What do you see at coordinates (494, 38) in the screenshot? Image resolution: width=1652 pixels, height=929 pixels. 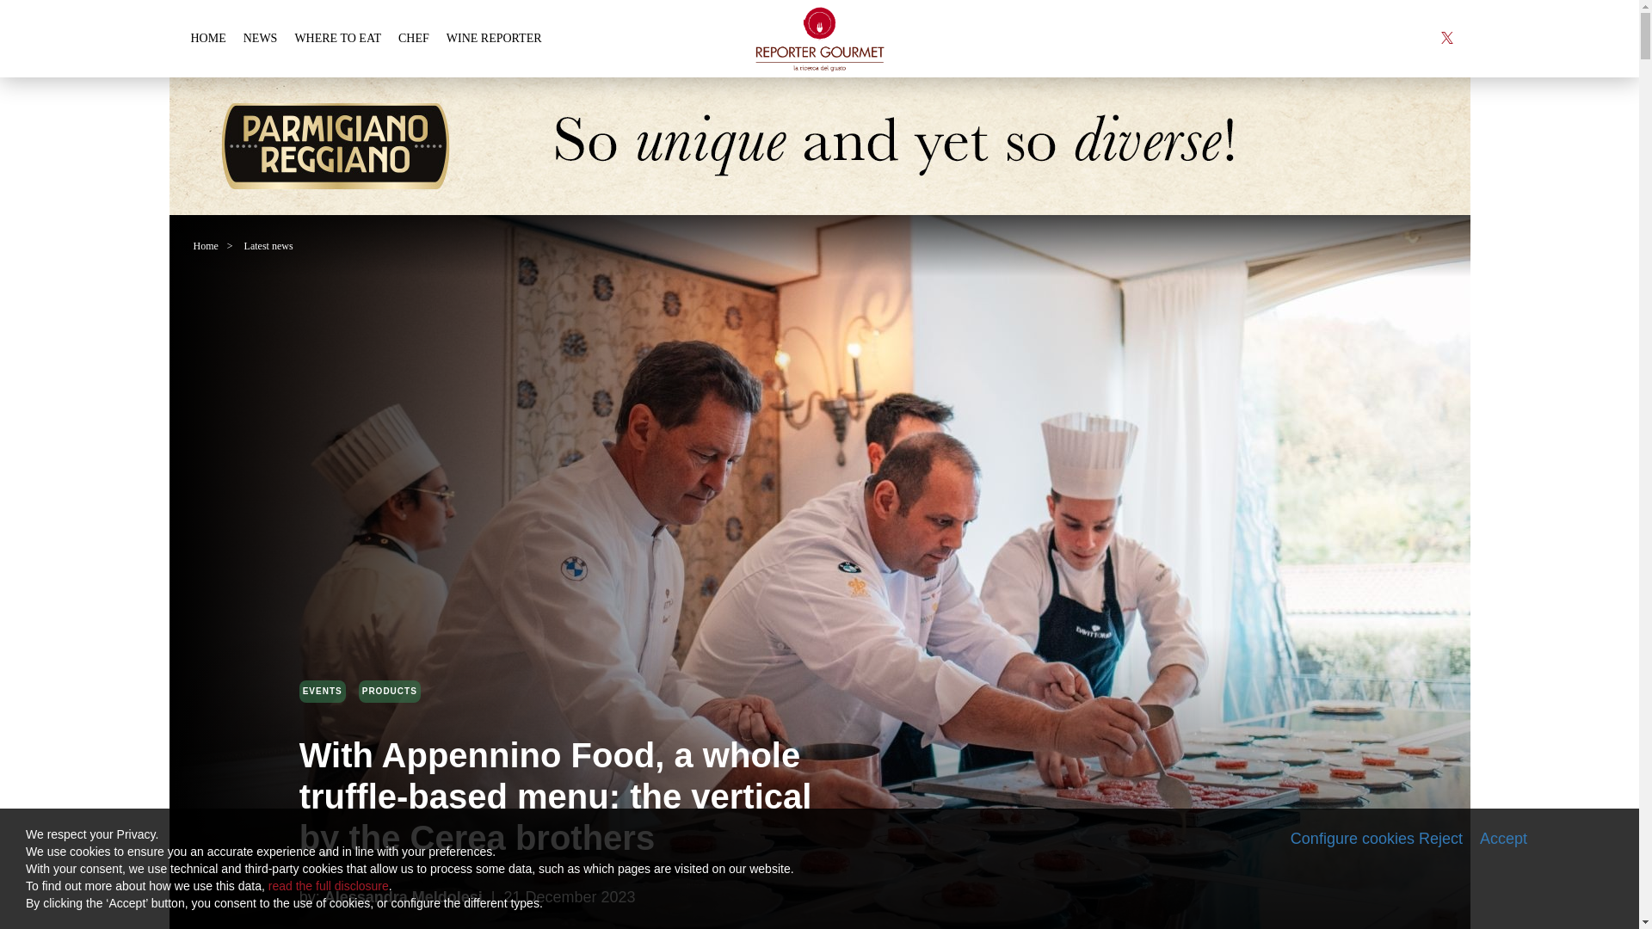 I see `WINE REPORTER` at bounding box center [494, 38].